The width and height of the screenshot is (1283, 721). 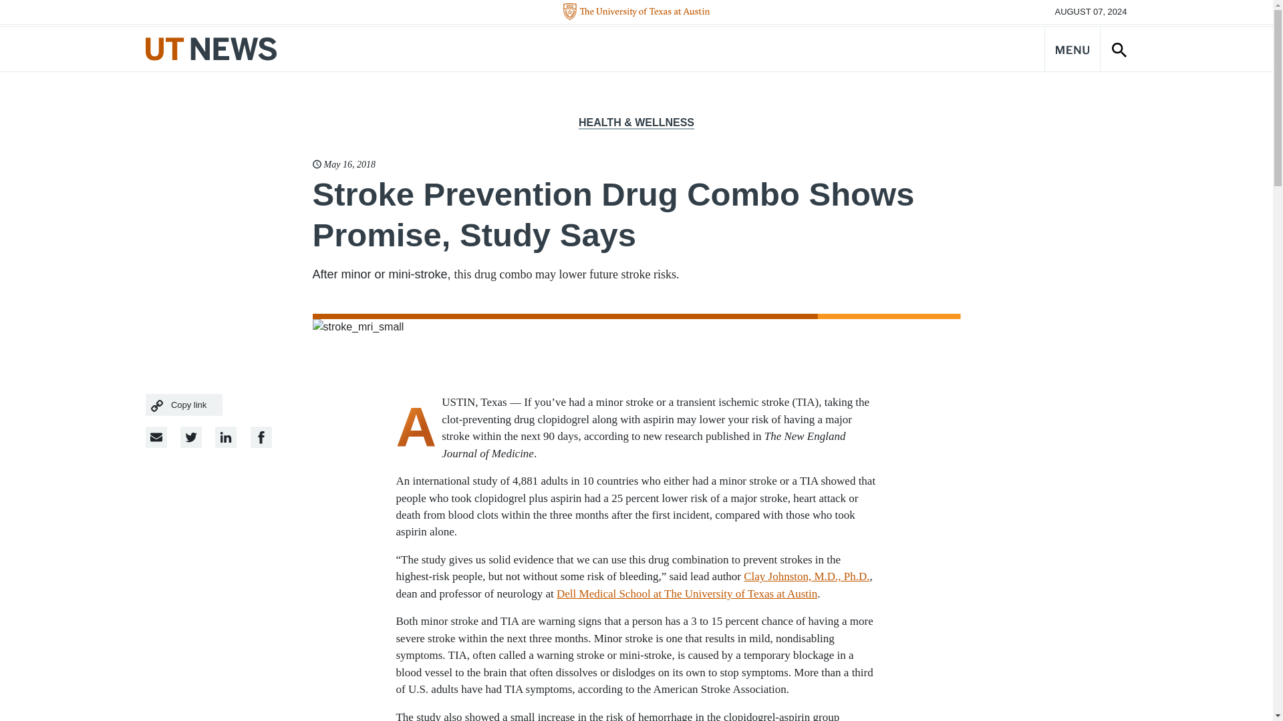 What do you see at coordinates (211, 48) in the screenshot?
I see `UT News` at bounding box center [211, 48].